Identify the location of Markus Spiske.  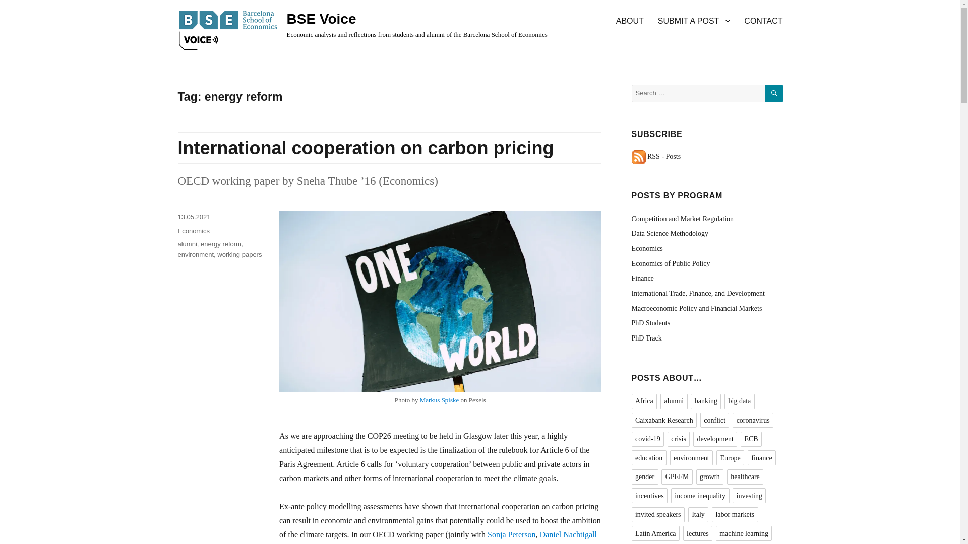
(440, 400).